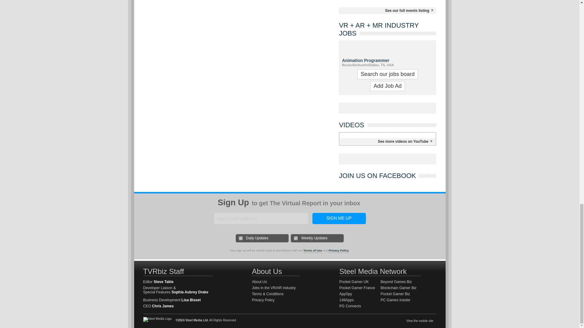  I want to click on 1, so click(241, 238).